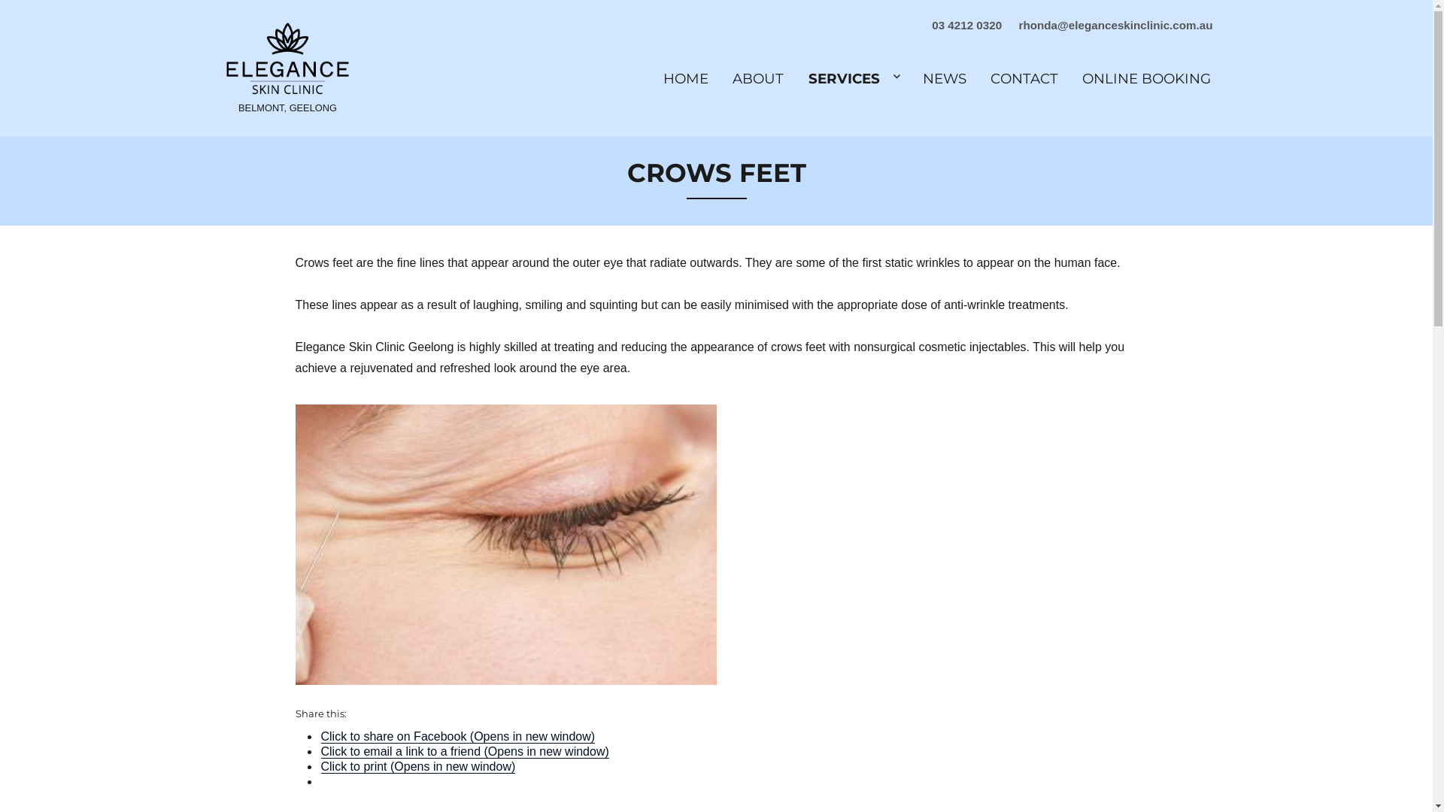 The height and width of the screenshot is (812, 1444). Describe the element at coordinates (457, 737) in the screenshot. I see `Click to share on Facebook (Opens in new window)` at that location.